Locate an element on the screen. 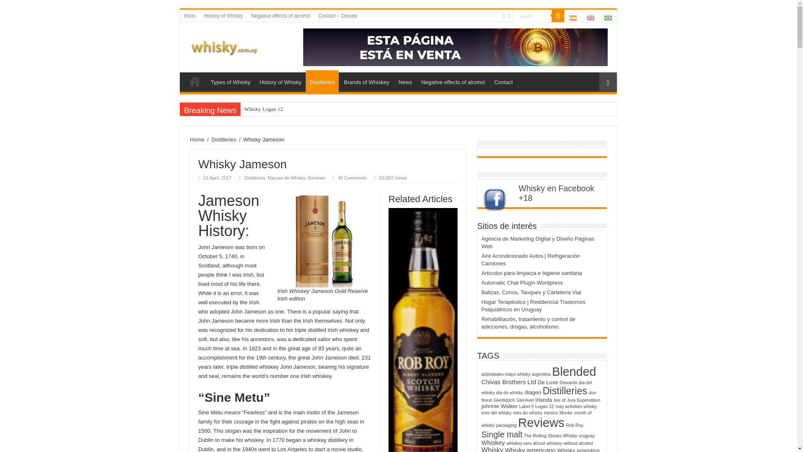 Image resolution: width=803 pixels, height=452 pixels. Whisky Logan 12 is located at coordinates (263, 109).